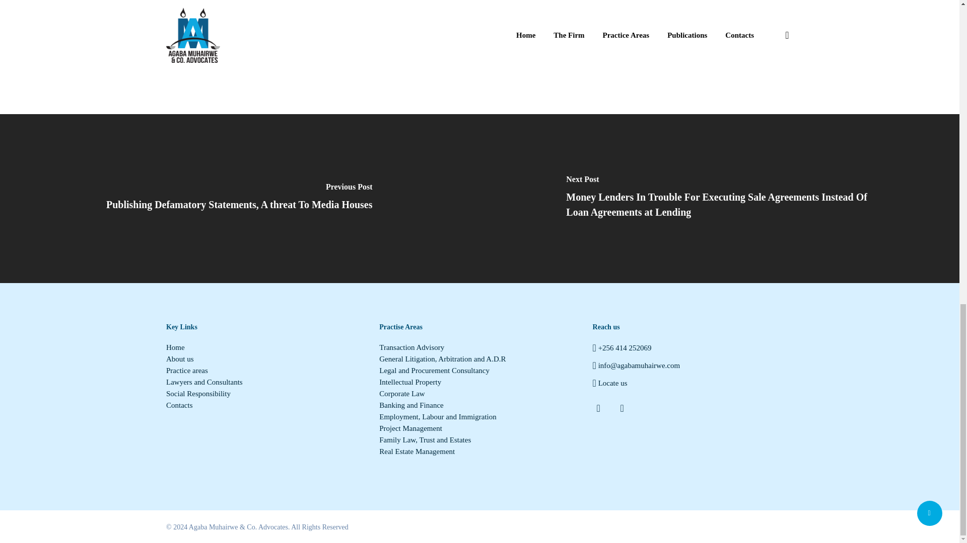  Describe the element at coordinates (266, 359) in the screenshot. I see `About us` at that location.